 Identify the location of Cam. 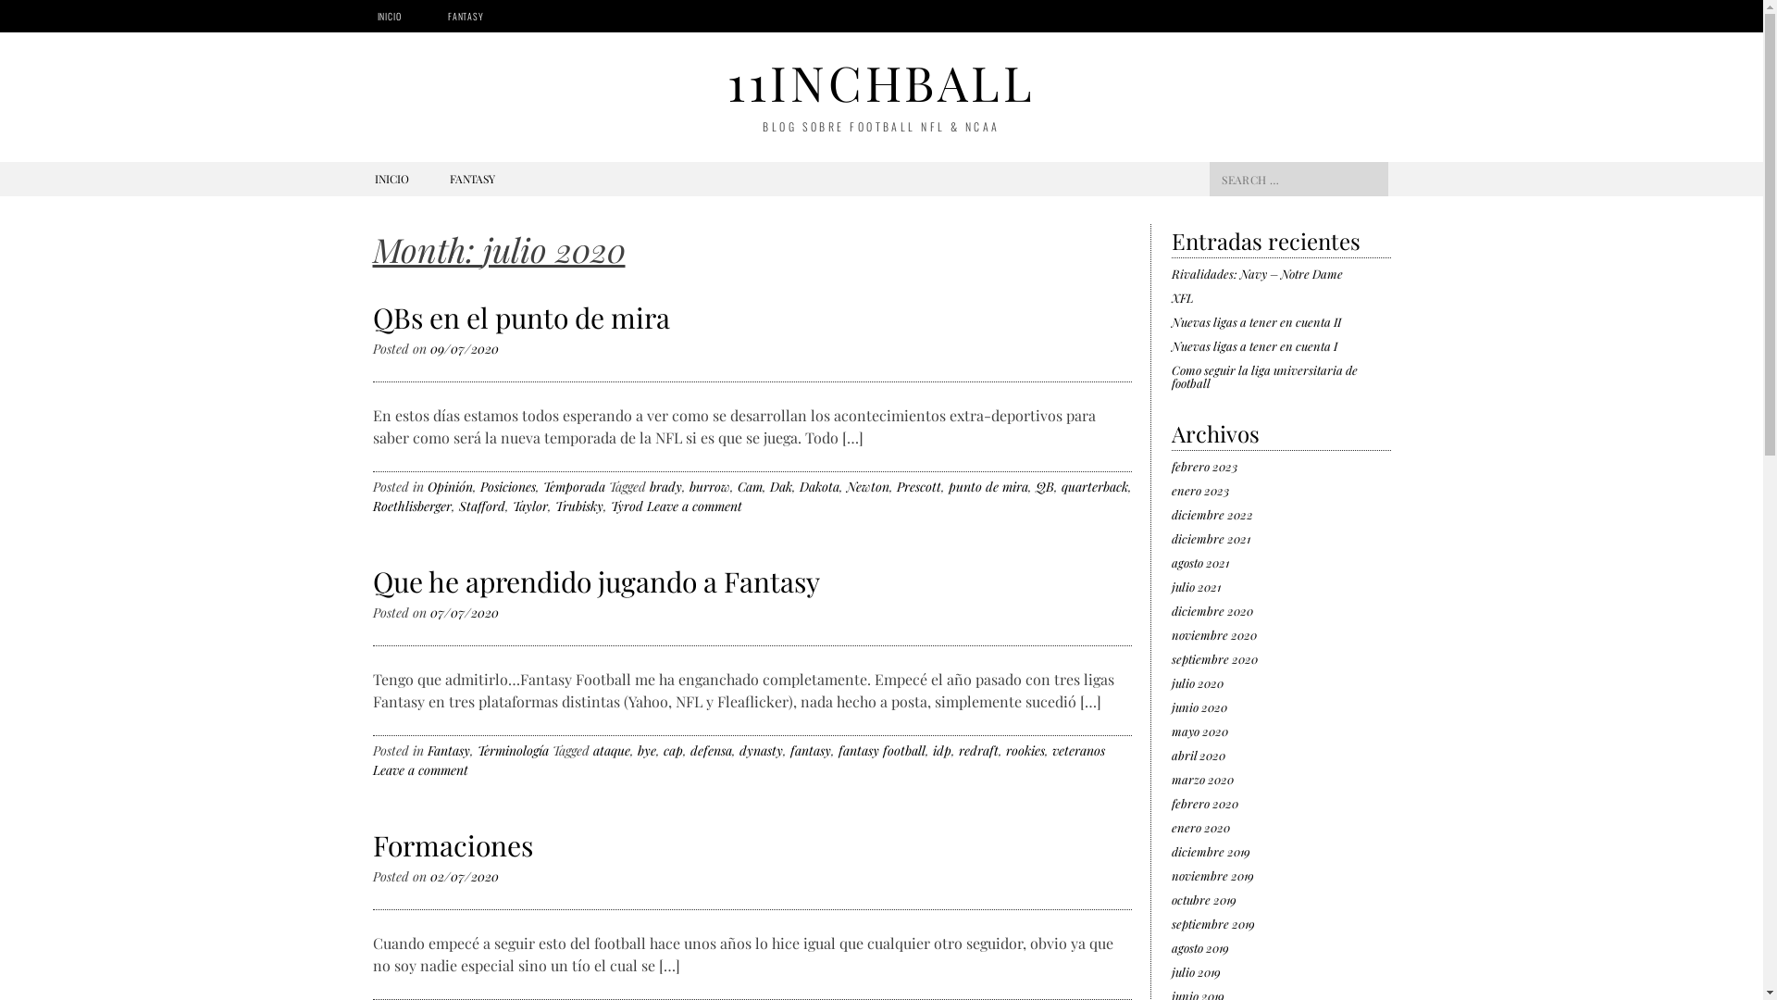
(750, 487).